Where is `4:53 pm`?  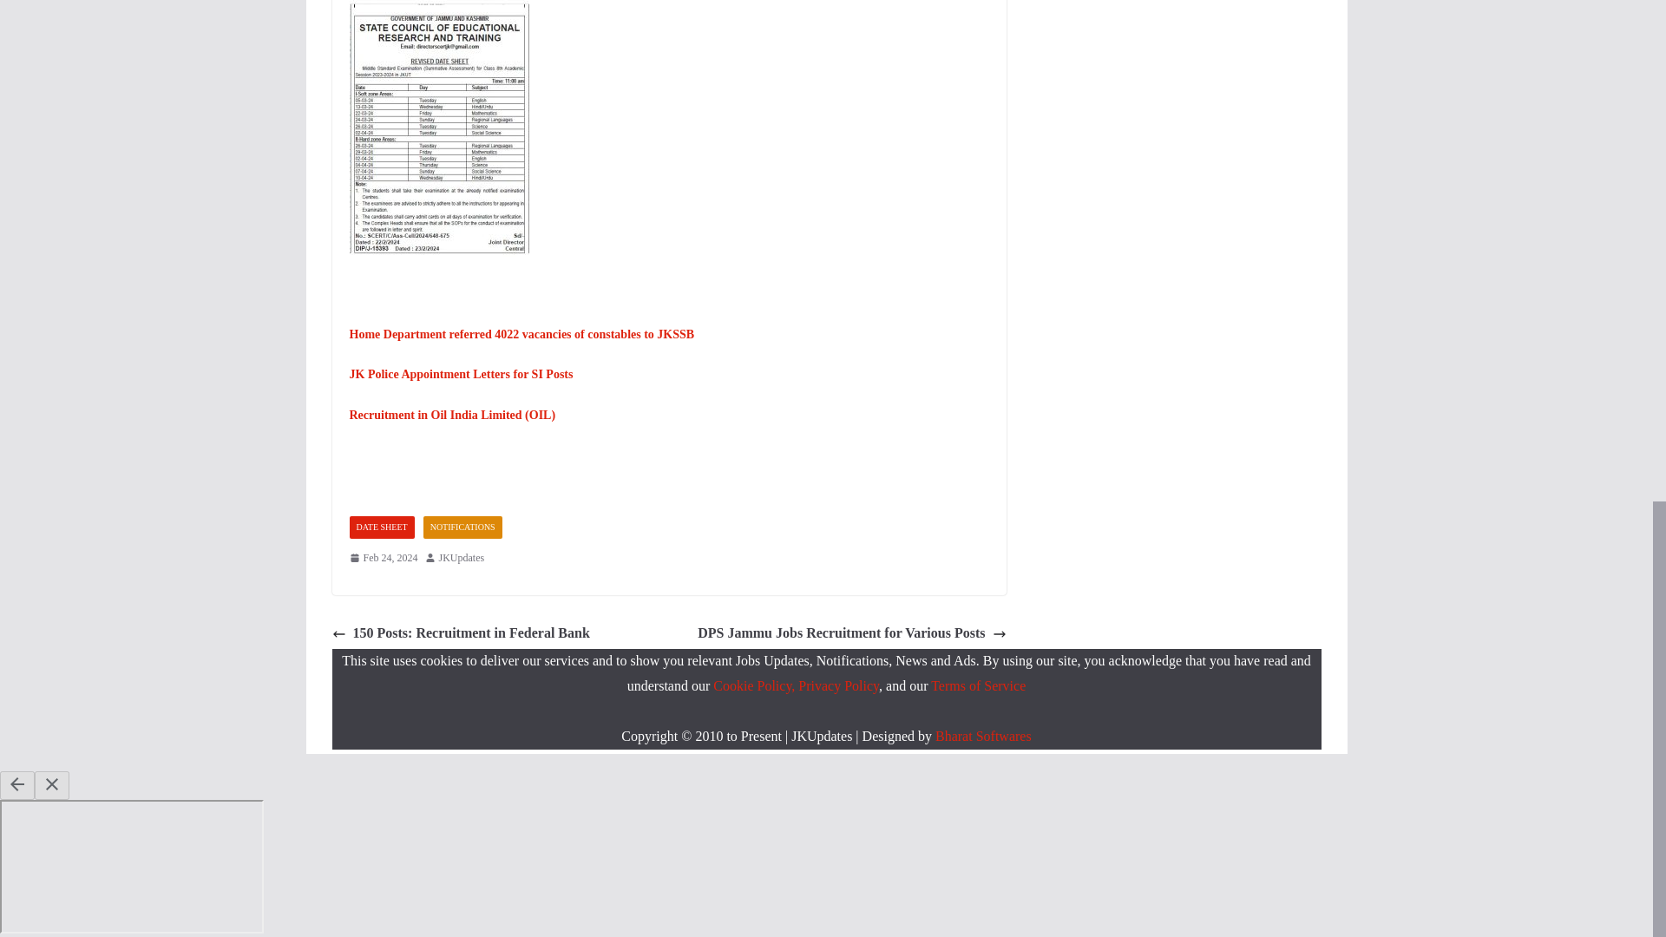 4:53 pm is located at coordinates (383, 558).